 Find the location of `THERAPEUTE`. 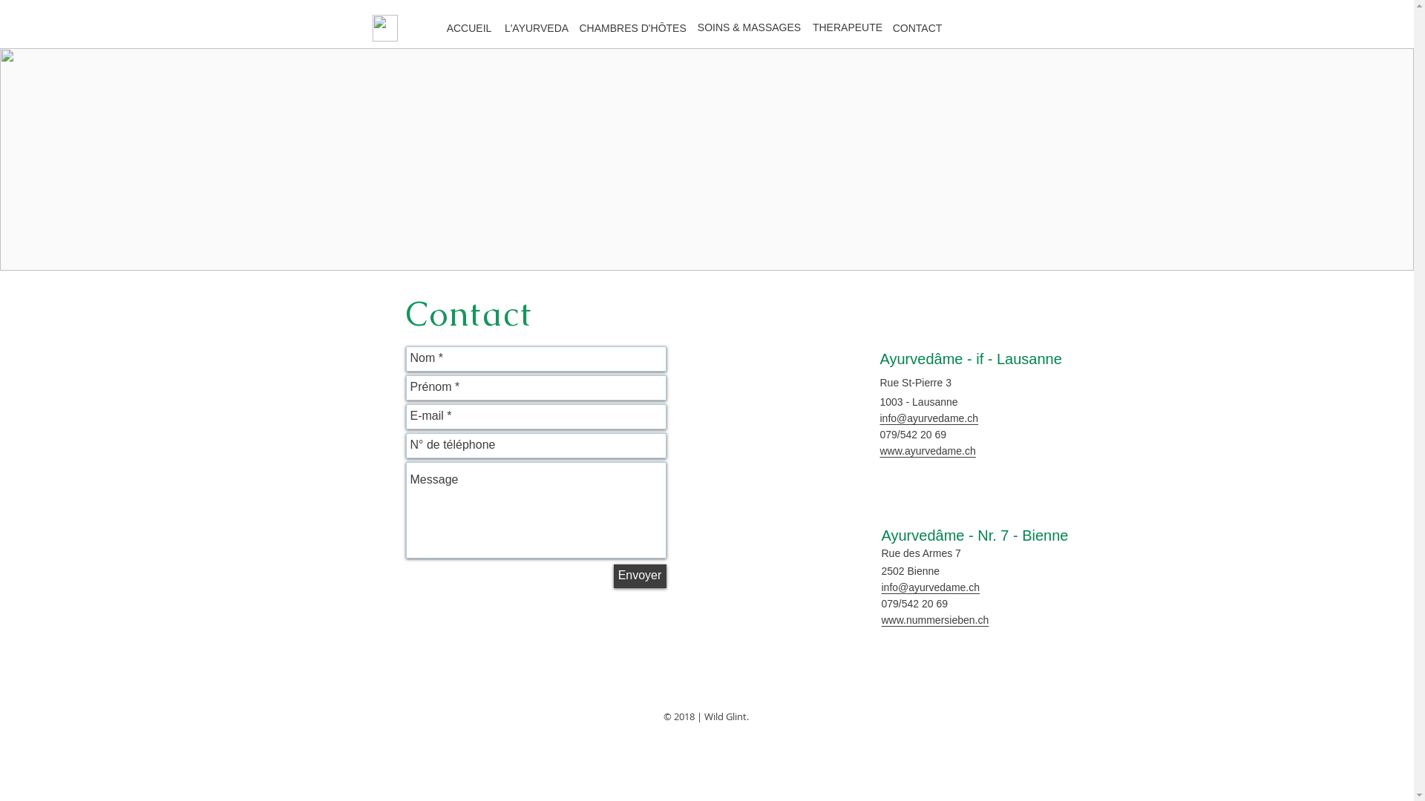

THERAPEUTE is located at coordinates (848, 28).